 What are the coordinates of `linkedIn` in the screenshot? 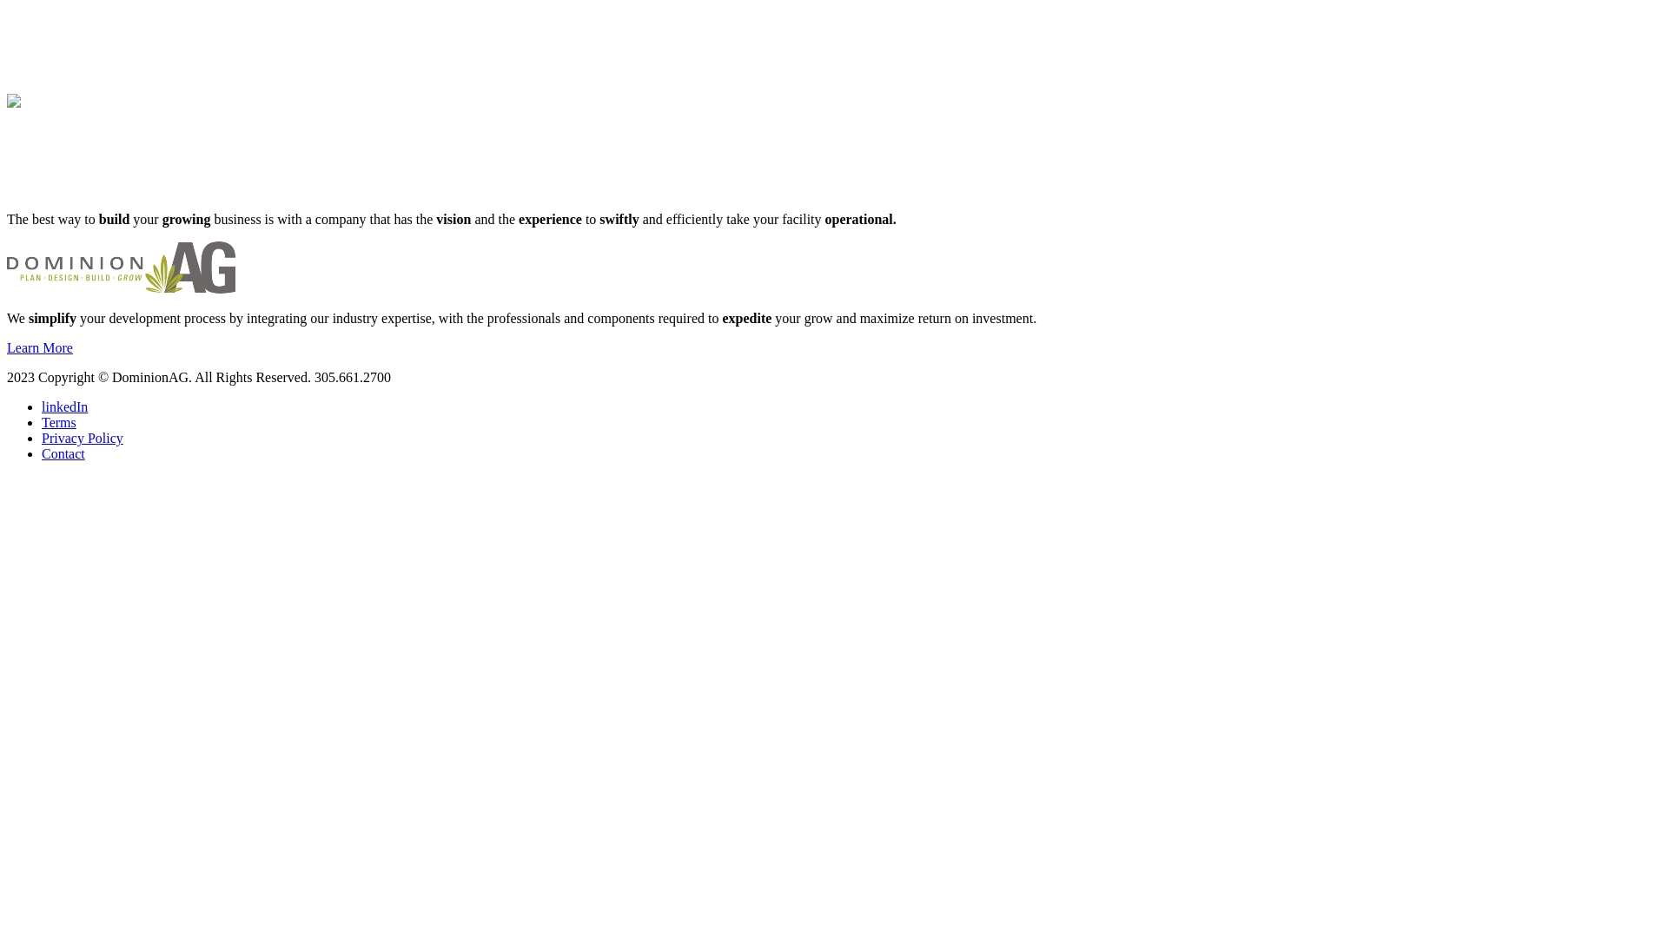 It's located at (64, 406).